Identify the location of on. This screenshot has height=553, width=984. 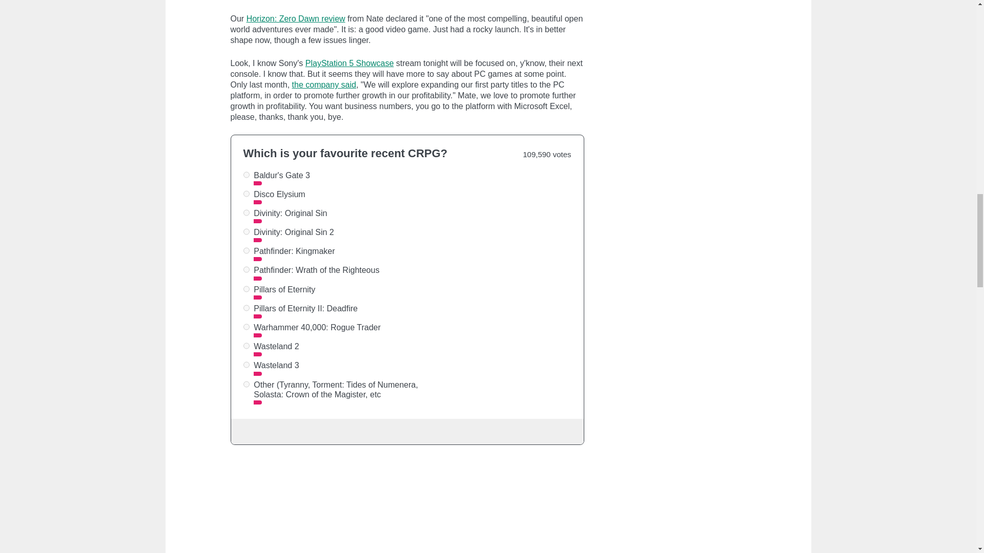
(246, 308).